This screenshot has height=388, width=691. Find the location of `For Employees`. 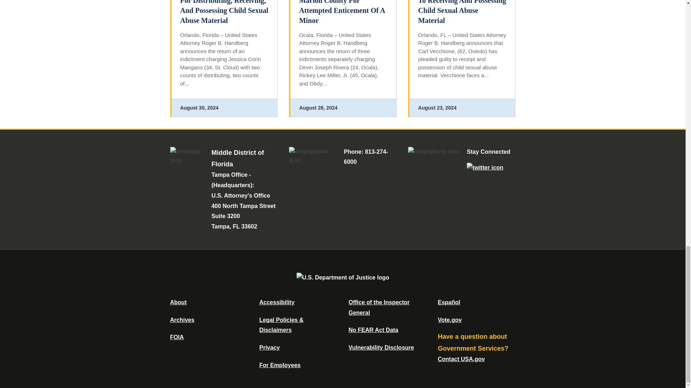

For Employees is located at coordinates (280, 365).